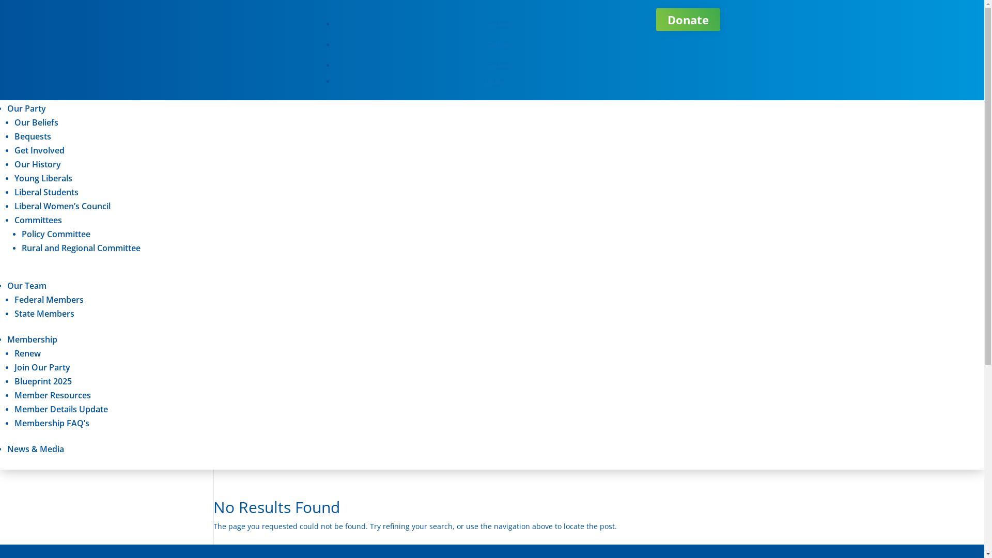  Describe the element at coordinates (38, 164) in the screenshot. I see `Our History` at that location.